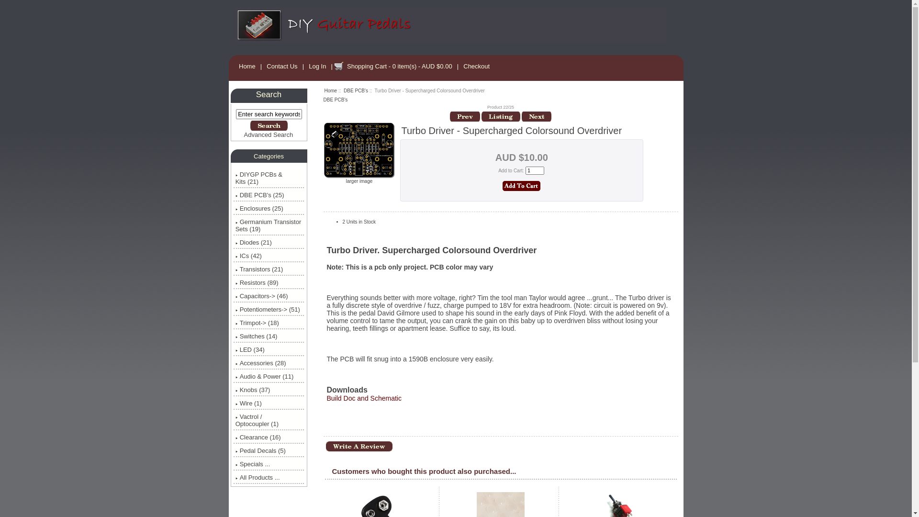  Describe the element at coordinates (269, 125) in the screenshot. I see `Search` at that location.